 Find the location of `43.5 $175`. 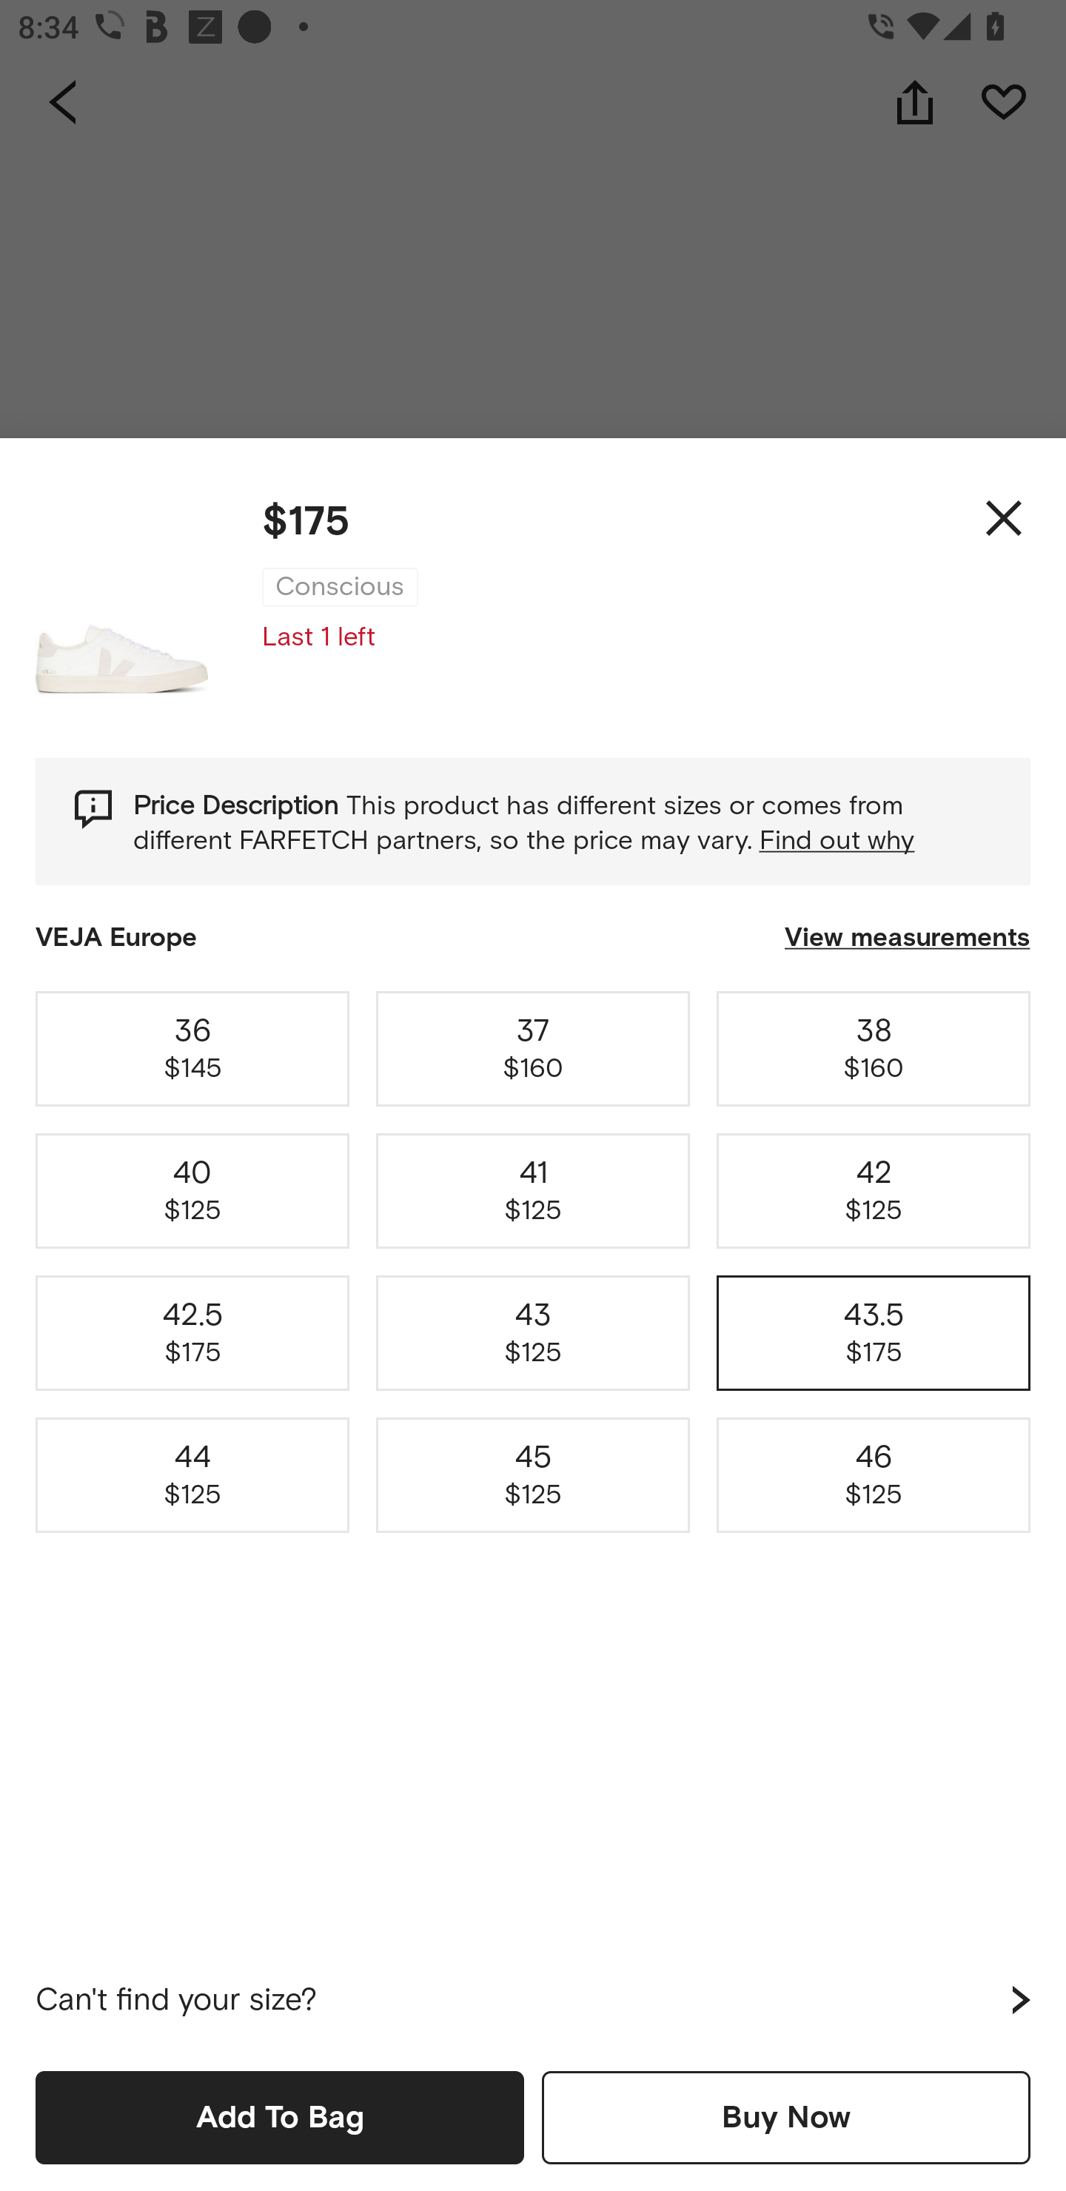

43.5 $175 is located at coordinates (874, 1332).